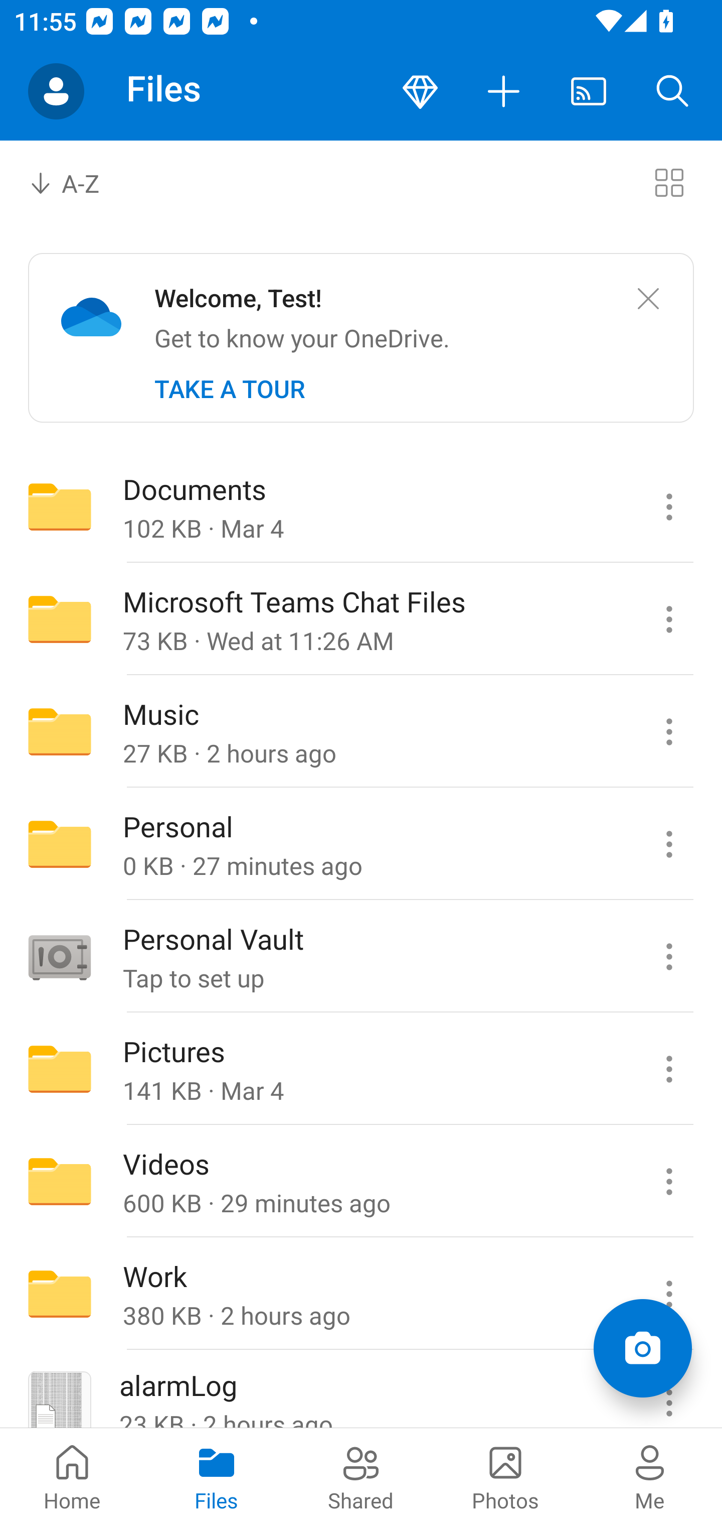  What do you see at coordinates (669, 1182) in the screenshot?
I see `Videos commands` at bounding box center [669, 1182].